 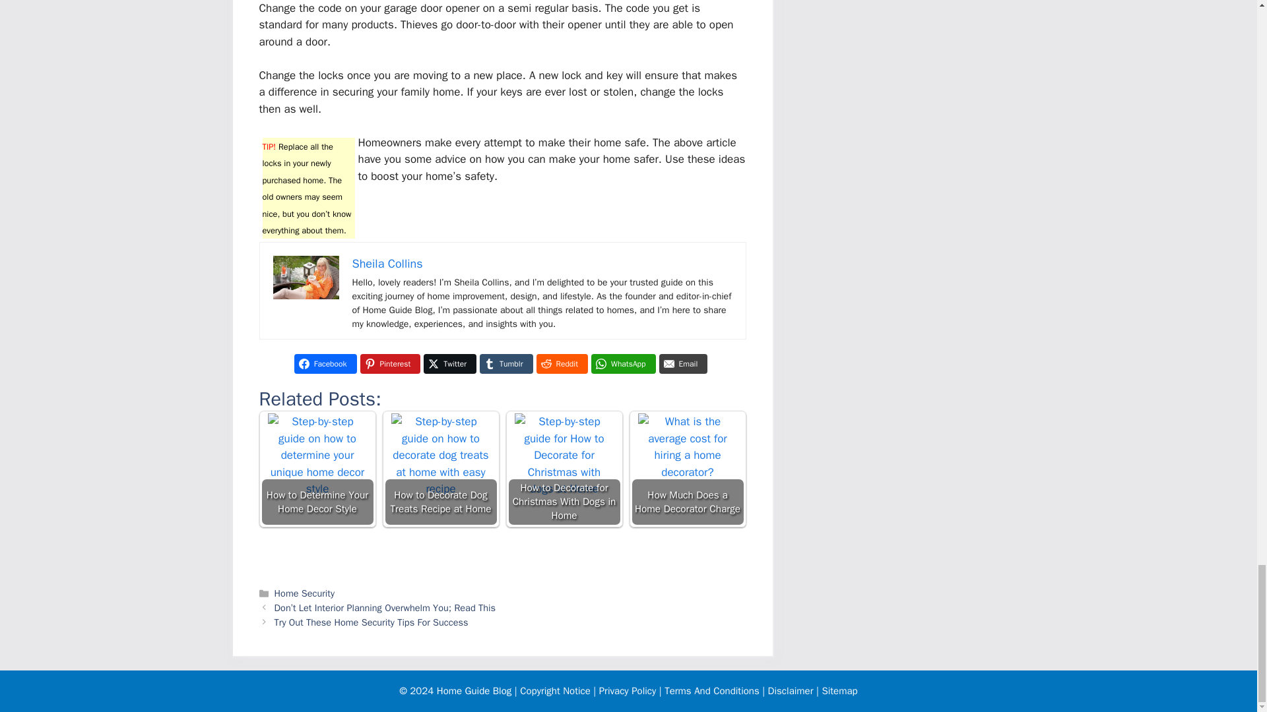 I want to click on Reddit, so click(x=562, y=364).